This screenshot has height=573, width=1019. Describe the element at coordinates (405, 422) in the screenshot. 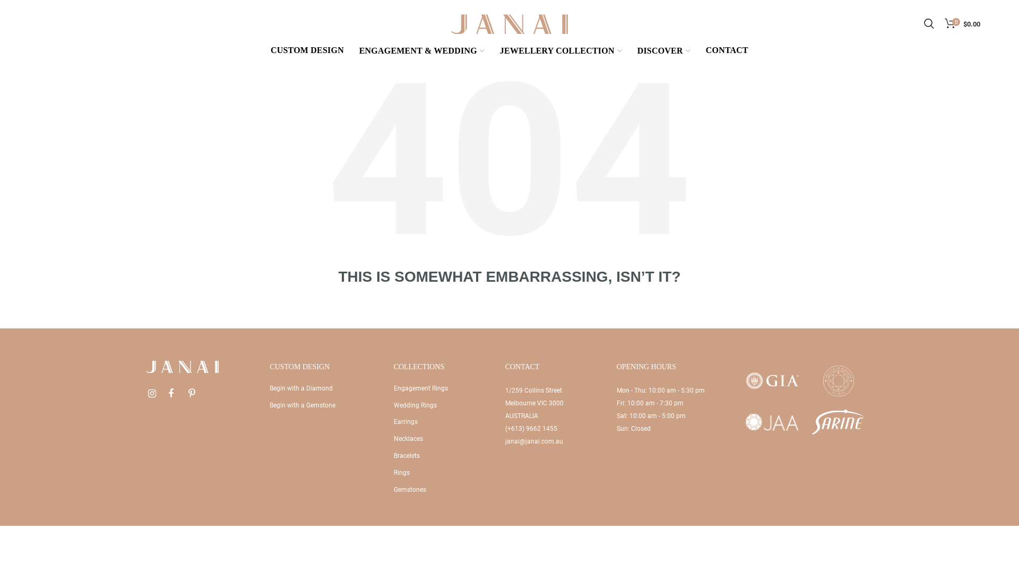

I see `Earrings` at that location.